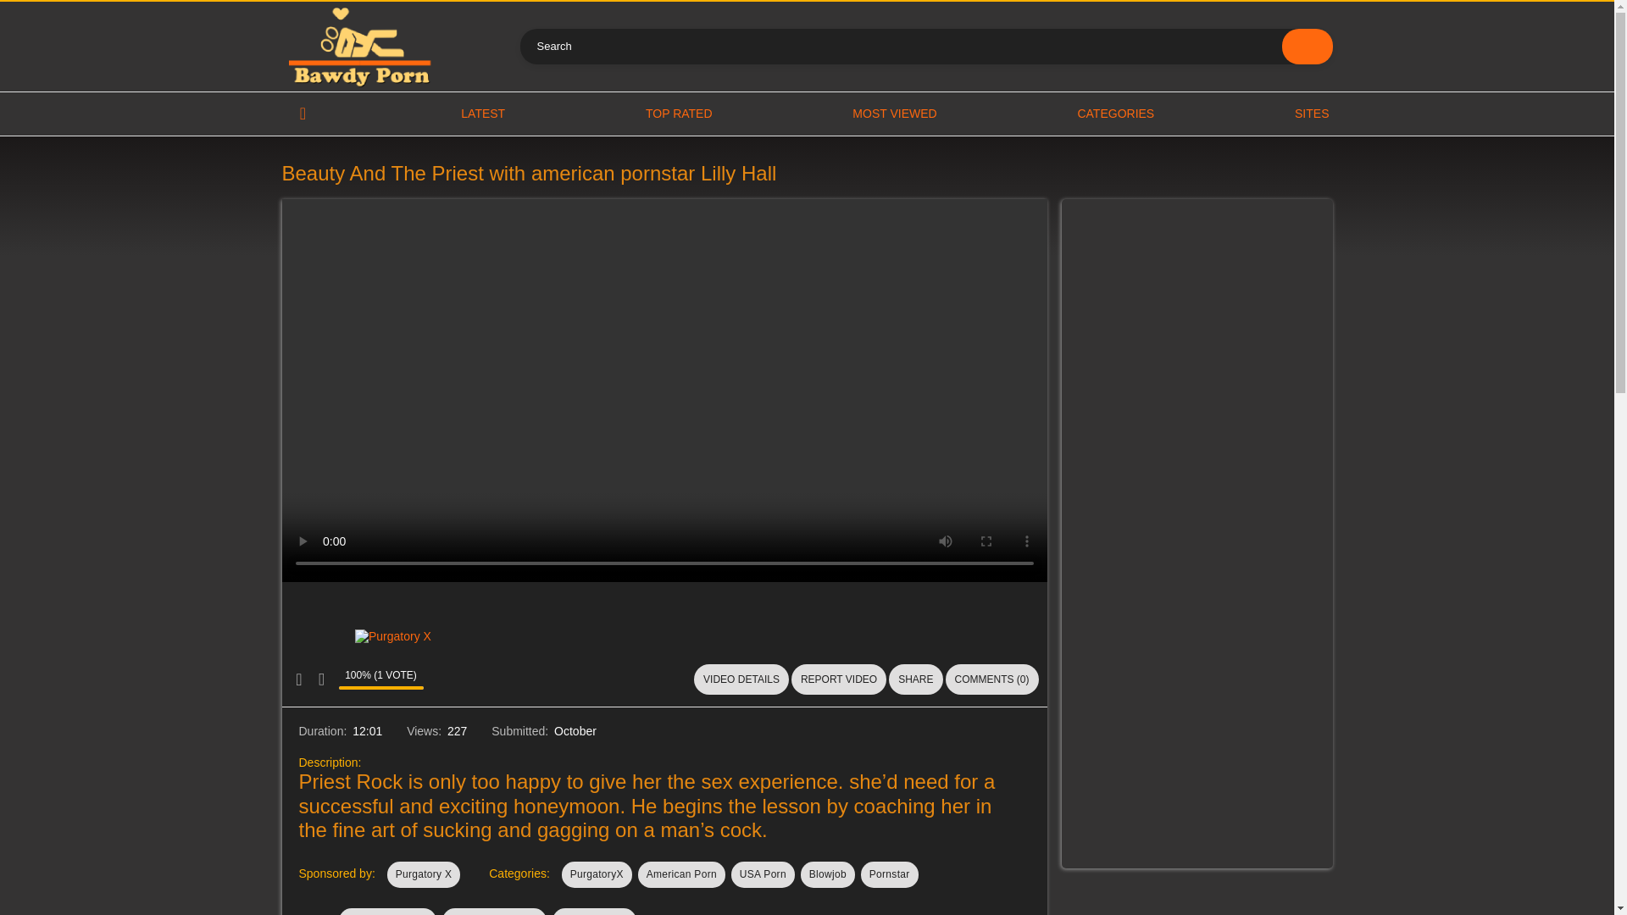 The width and height of the screenshot is (1627, 915). I want to click on I don't like this video, so click(320, 679).